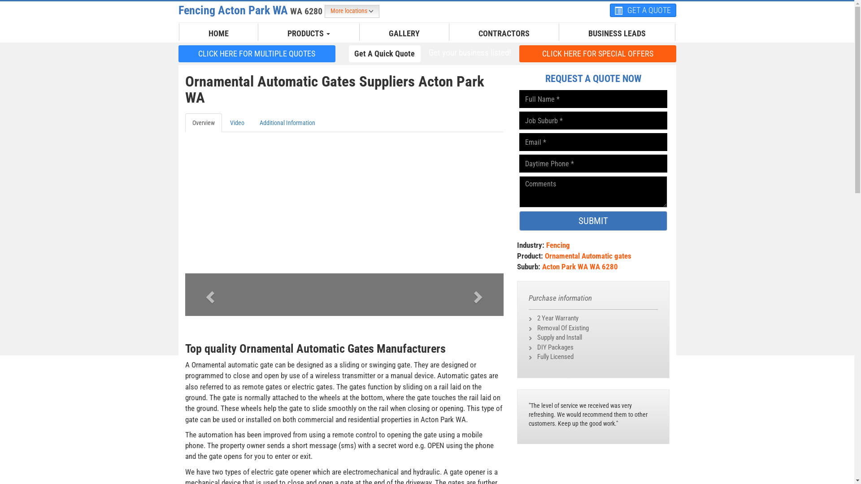 This screenshot has width=861, height=484. What do you see at coordinates (309, 34) in the screenshot?
I see `PRODUCTS` at bounding box center [309, 34].